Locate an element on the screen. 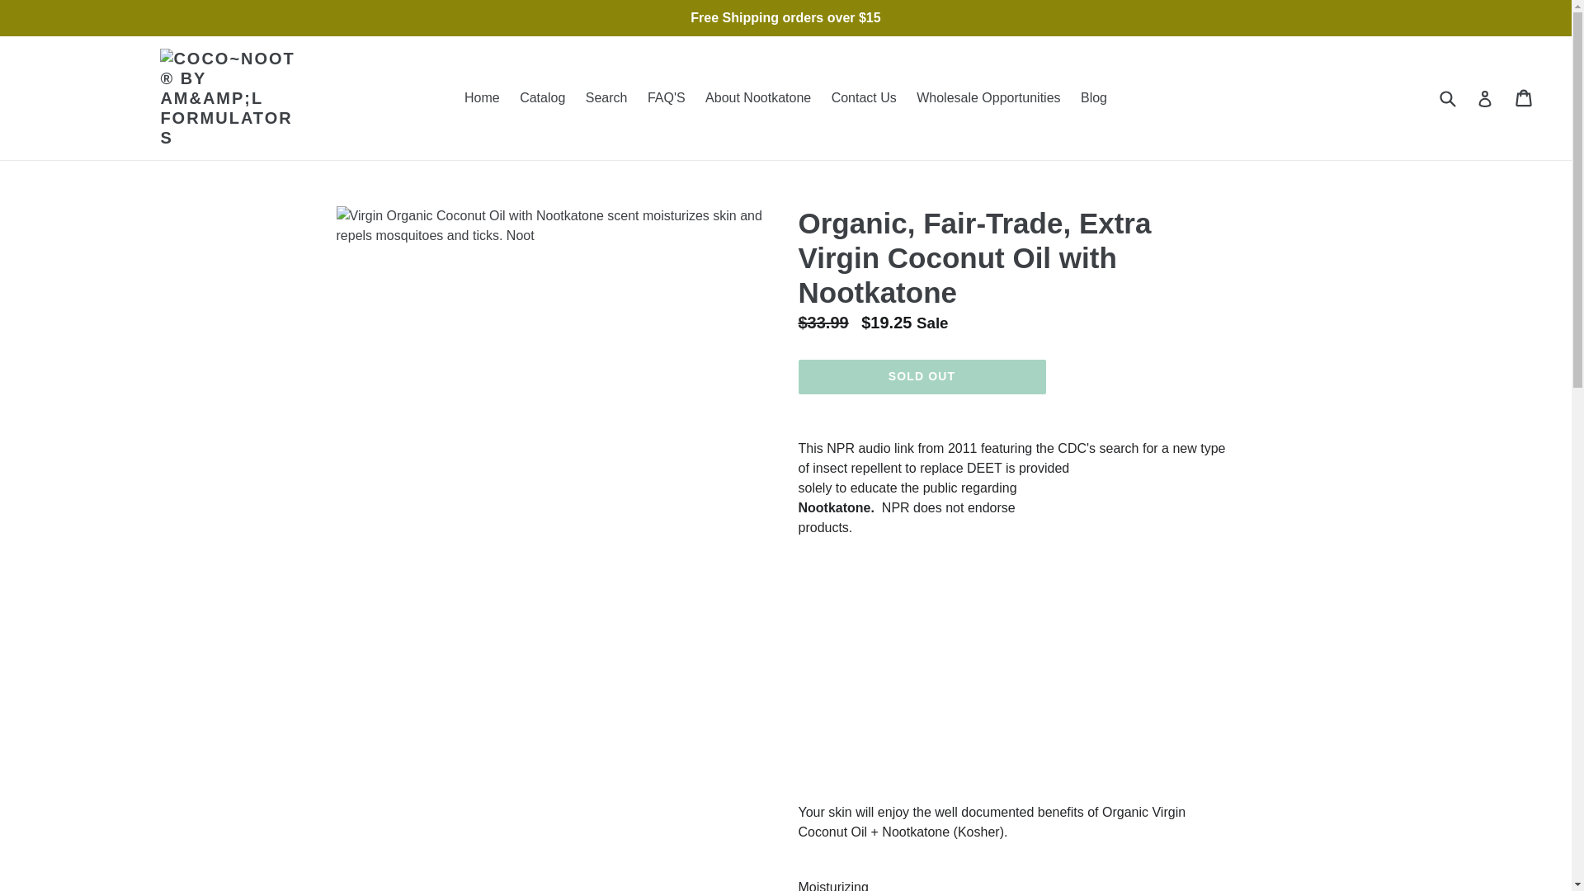 The width and height of the screenshot is (1584, 891). Wholesale Opportunities is located at coordinates (988, 97).